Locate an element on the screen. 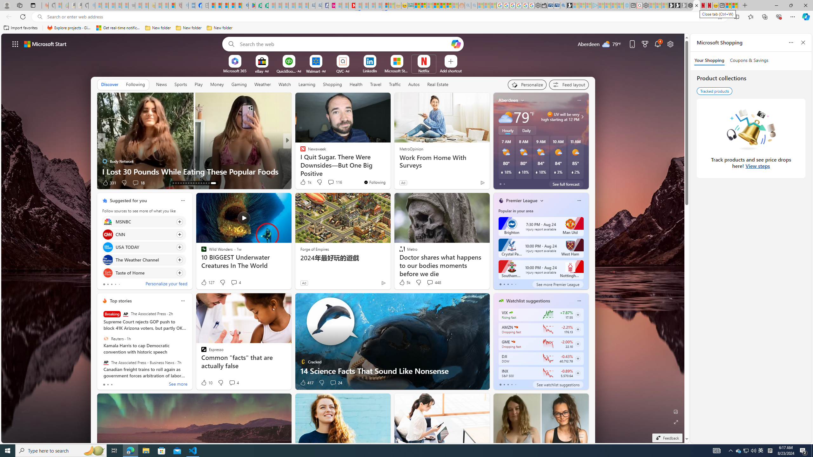 Image resolution: width=813 pixels, height=457 pixels. Class: weather-current-precipitation-glyph is located at coordinates (572, 172).